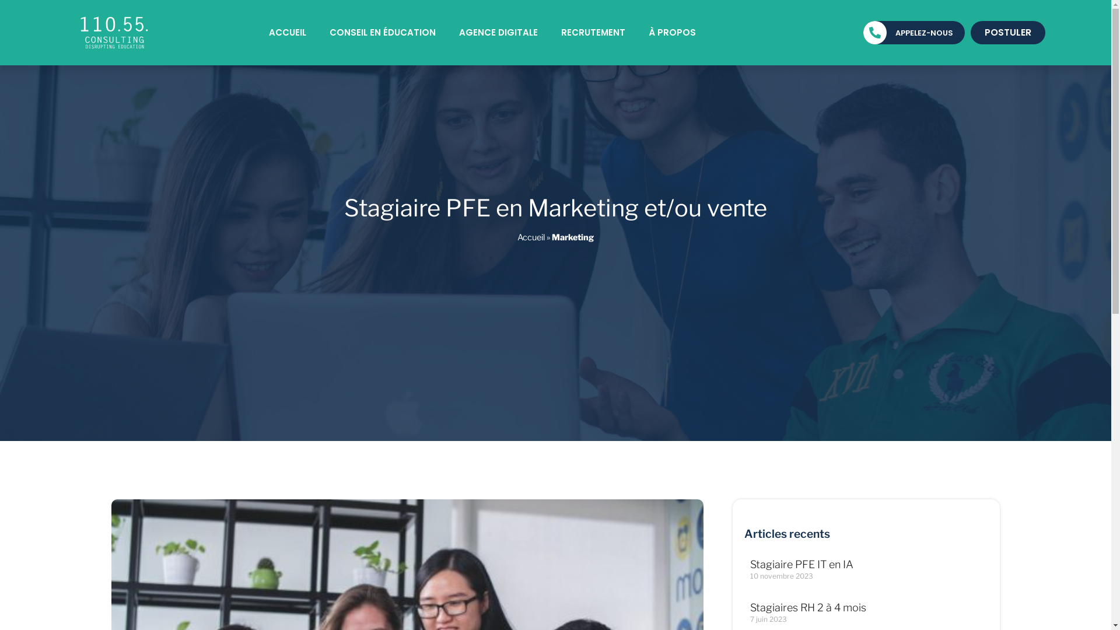  What do you see at coordinates (593, 33) in the screenshot?
I see `RECRUTEMENT` at bounding box center [593, 33].